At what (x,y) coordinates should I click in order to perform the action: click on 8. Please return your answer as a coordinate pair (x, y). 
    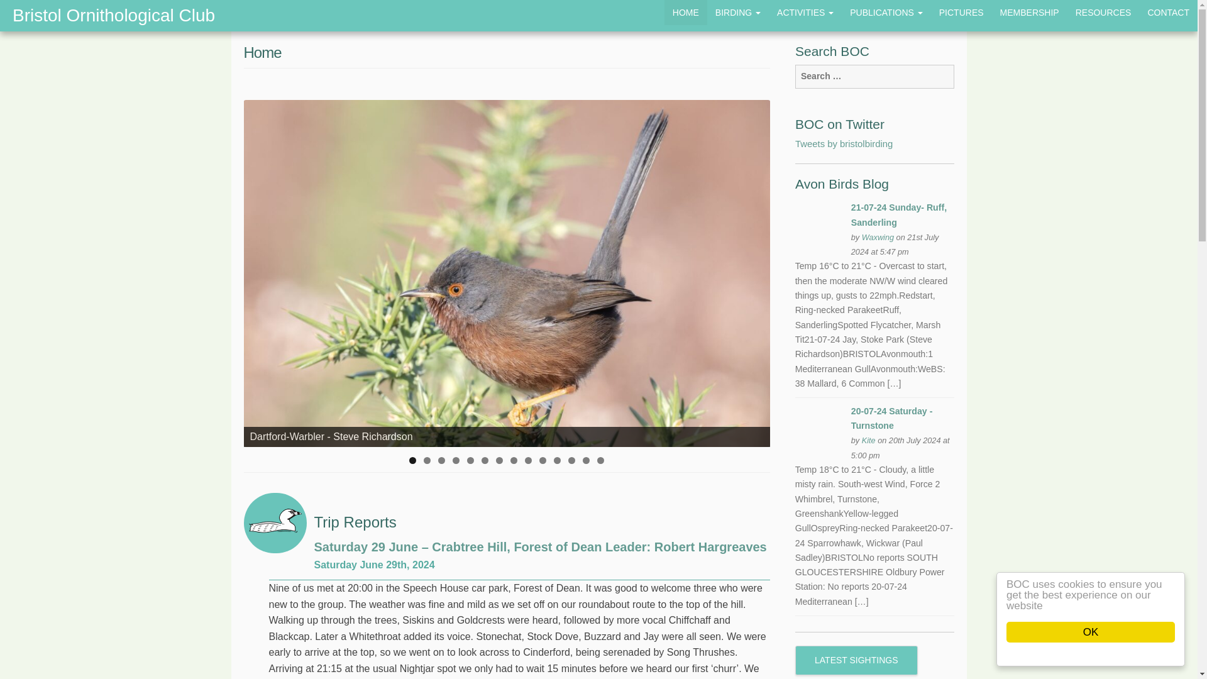
    Looking at the image, I should click on (514, 460).